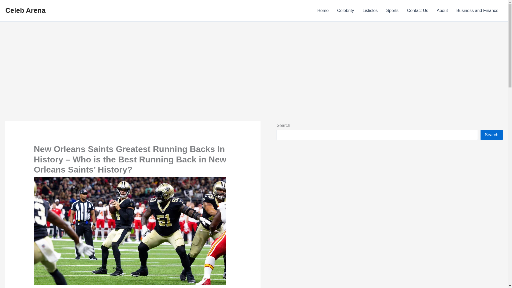 The height and width of the screenshot is (288, 512). Describe the element at coordinates (323, 11) in the screenshot. I see `Home` at that location.